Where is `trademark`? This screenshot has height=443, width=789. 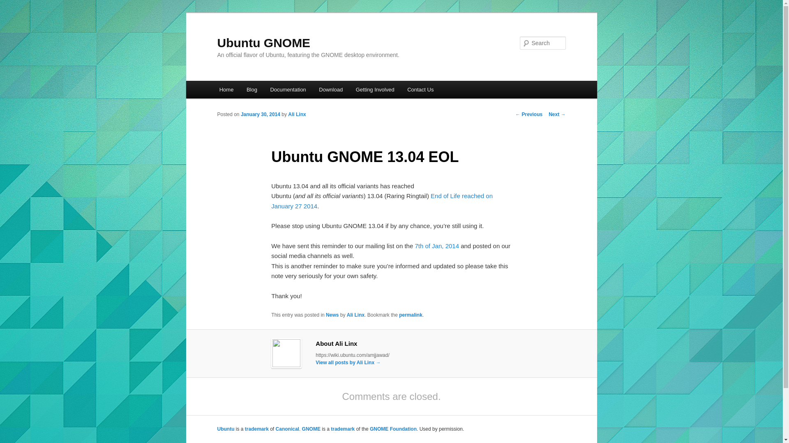 trademark is located at coordinates (342, 429).